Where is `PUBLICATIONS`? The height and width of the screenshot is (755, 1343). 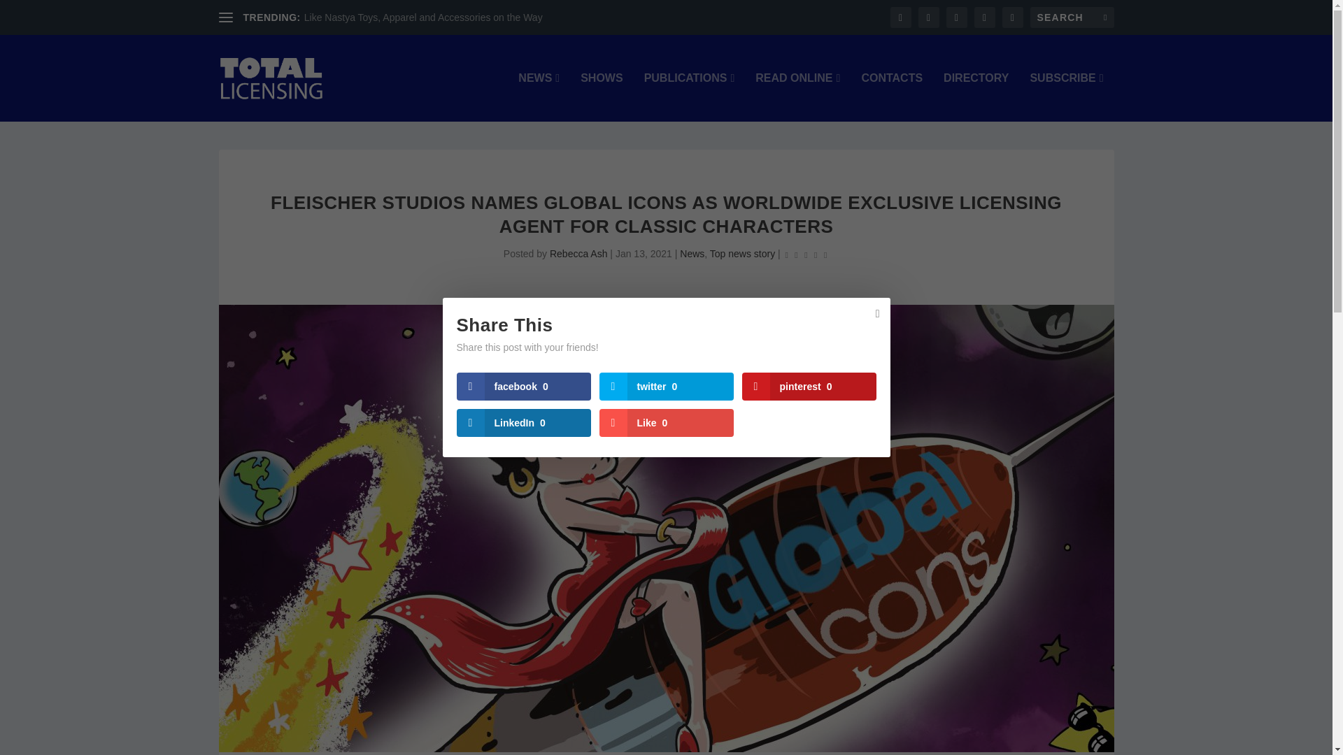 PUBLICATIONS is located at coordinates (690, 96).